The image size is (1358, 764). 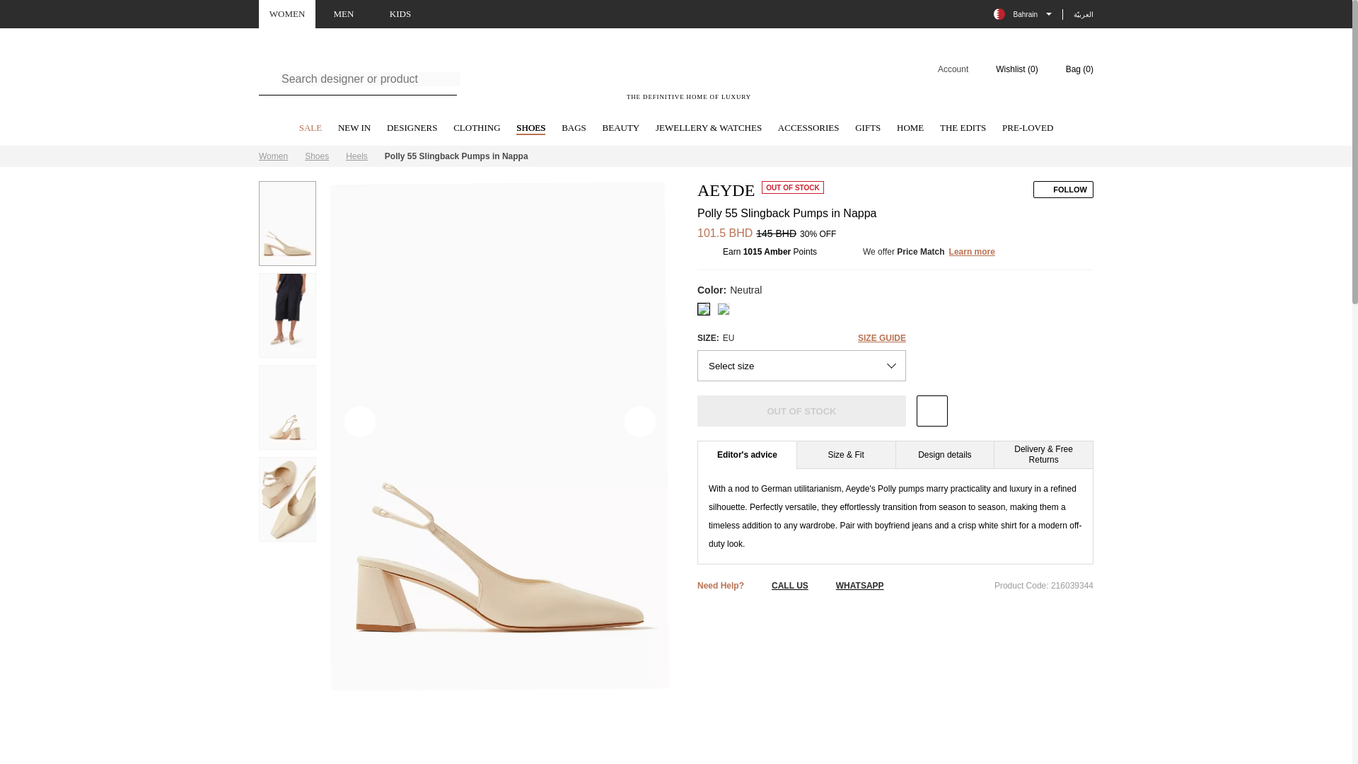 What do you see at coordinates (344, 14) in the screenshot?
I see `MEN` at bounding box center [344, 14].